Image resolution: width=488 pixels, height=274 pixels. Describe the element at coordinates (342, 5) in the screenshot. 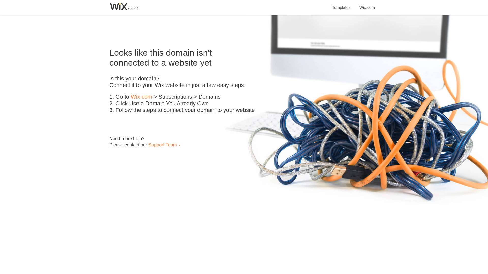

I see `Templates` at that location.